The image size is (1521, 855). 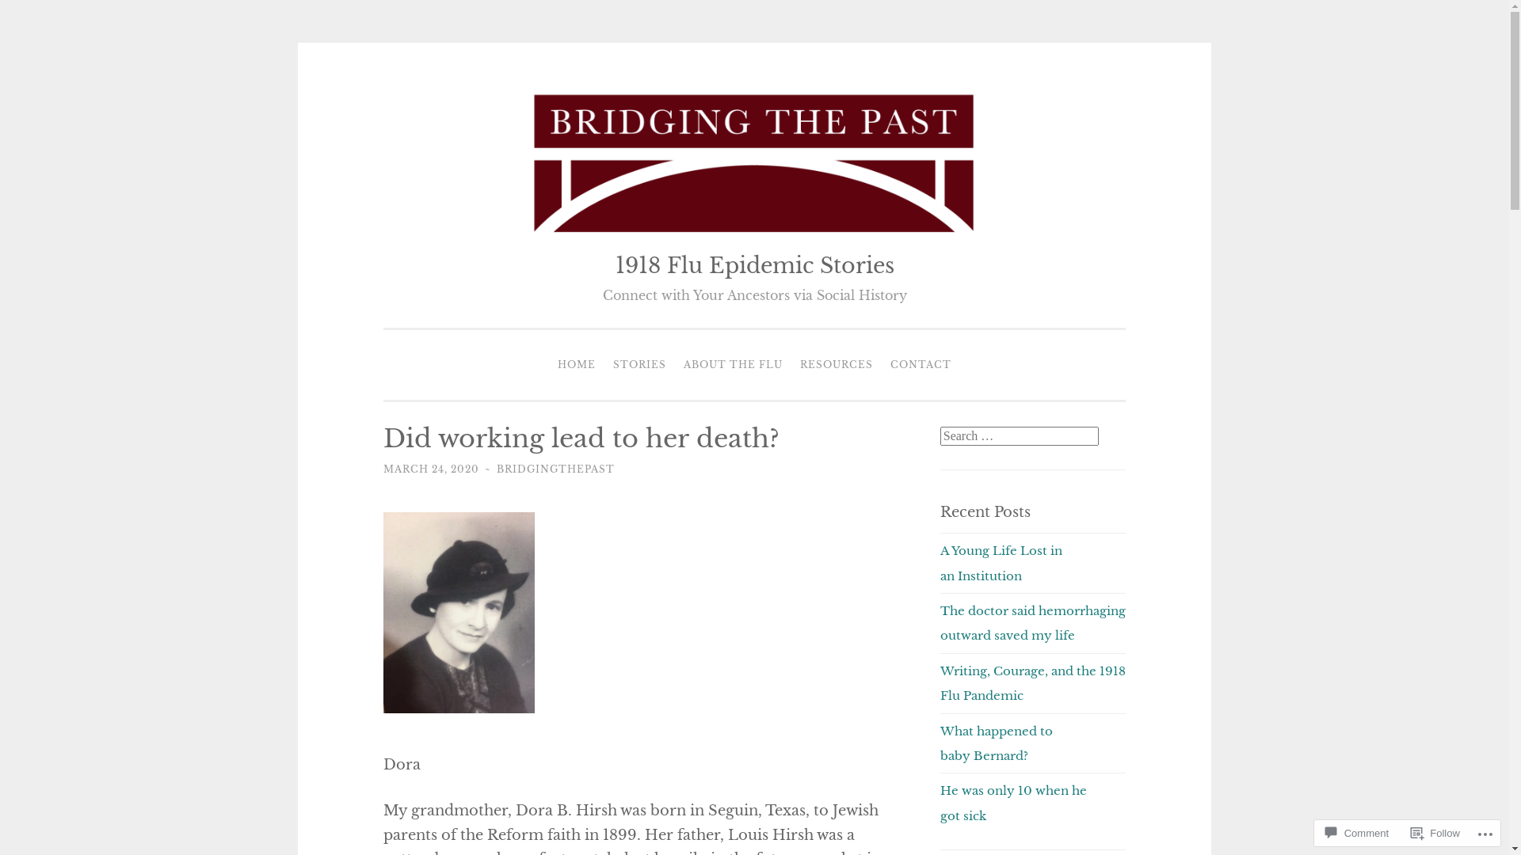 What do you see at coordinates (1033, 683) in the screenshot?
I see `Writing, Courage, and the 1918 Flu Pandemic` at bounding box center [1033, 683].